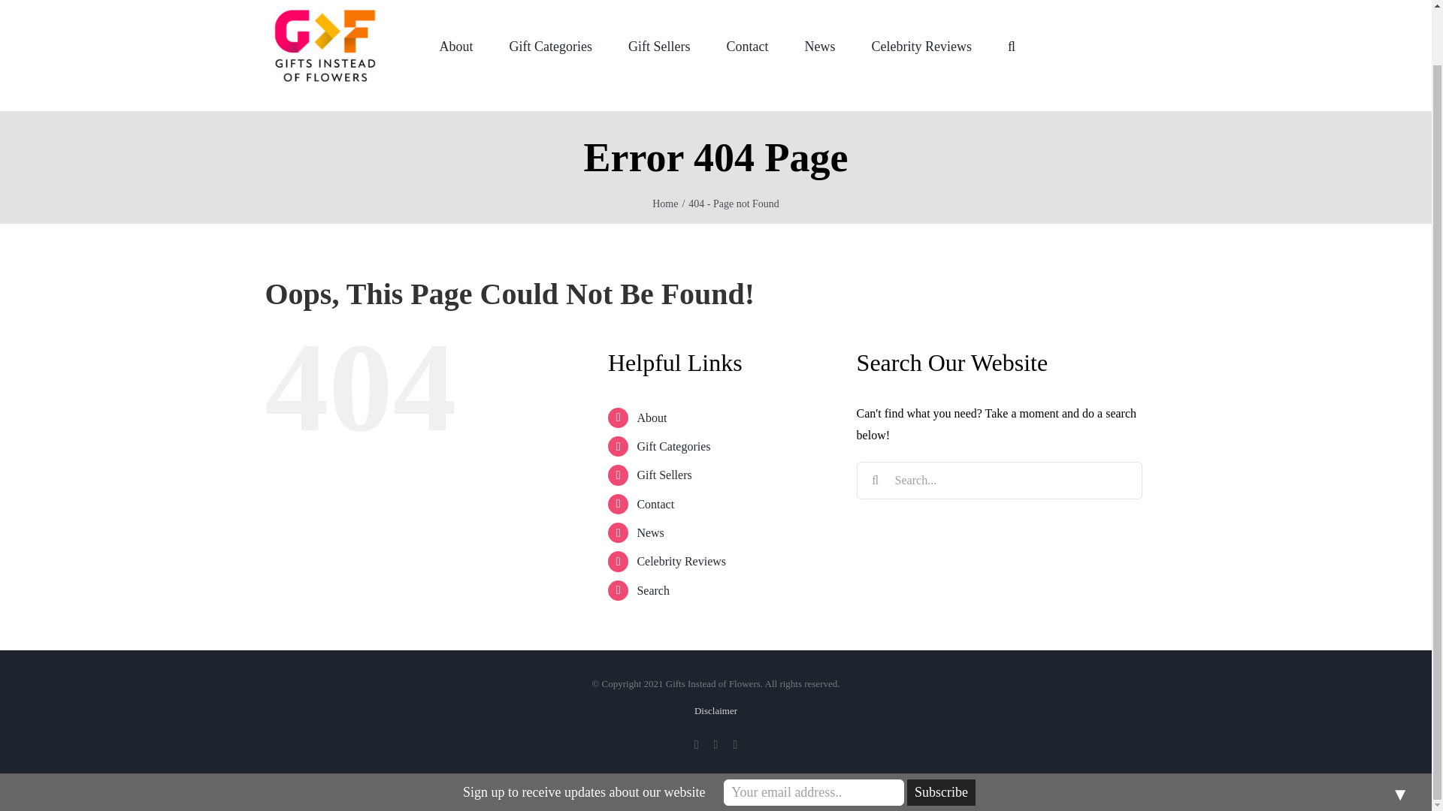 This screenshot has width=1443, height=811. I want to click on Buy quality gifts from a choice of categories, so click(673, 446).